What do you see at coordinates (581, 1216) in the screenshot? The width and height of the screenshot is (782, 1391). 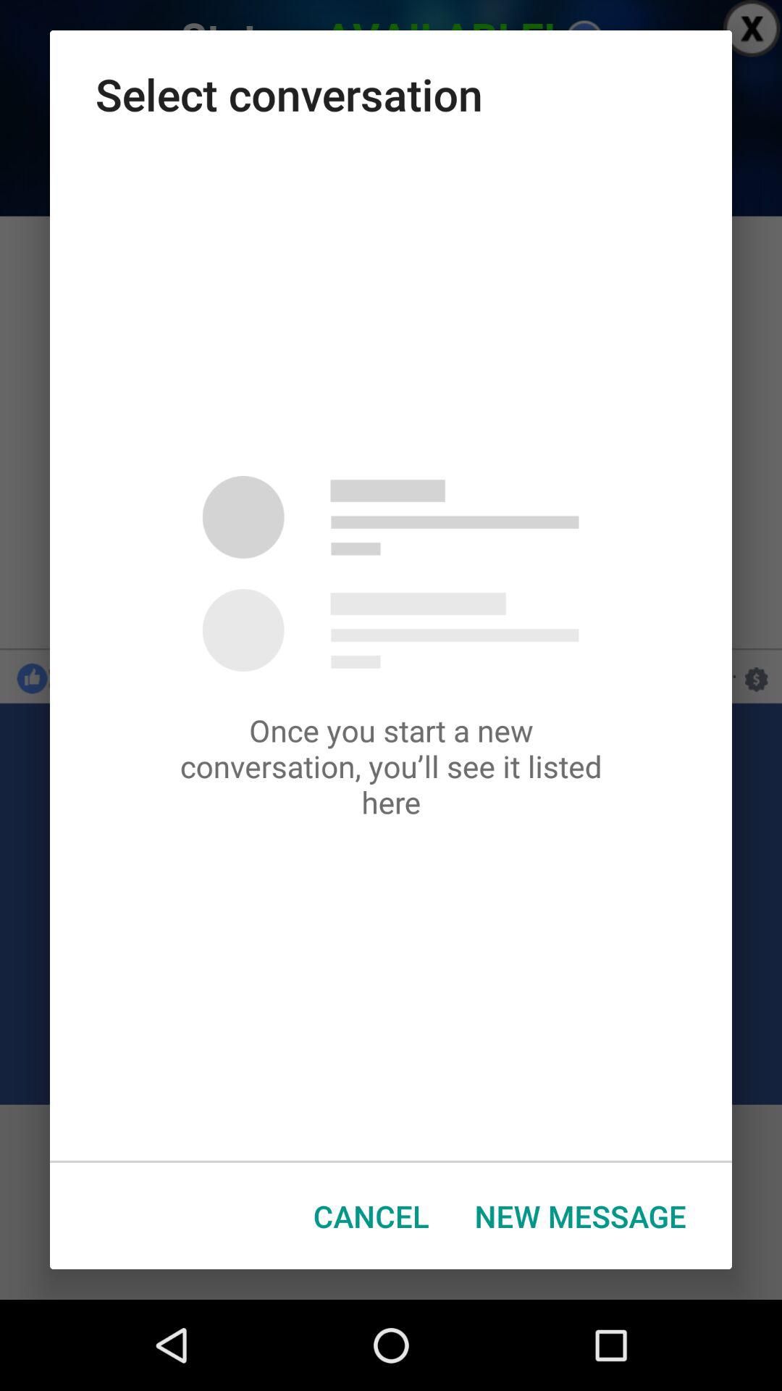 I see `choose the button at the bottom right corner` at bounding box center [581, 1216].